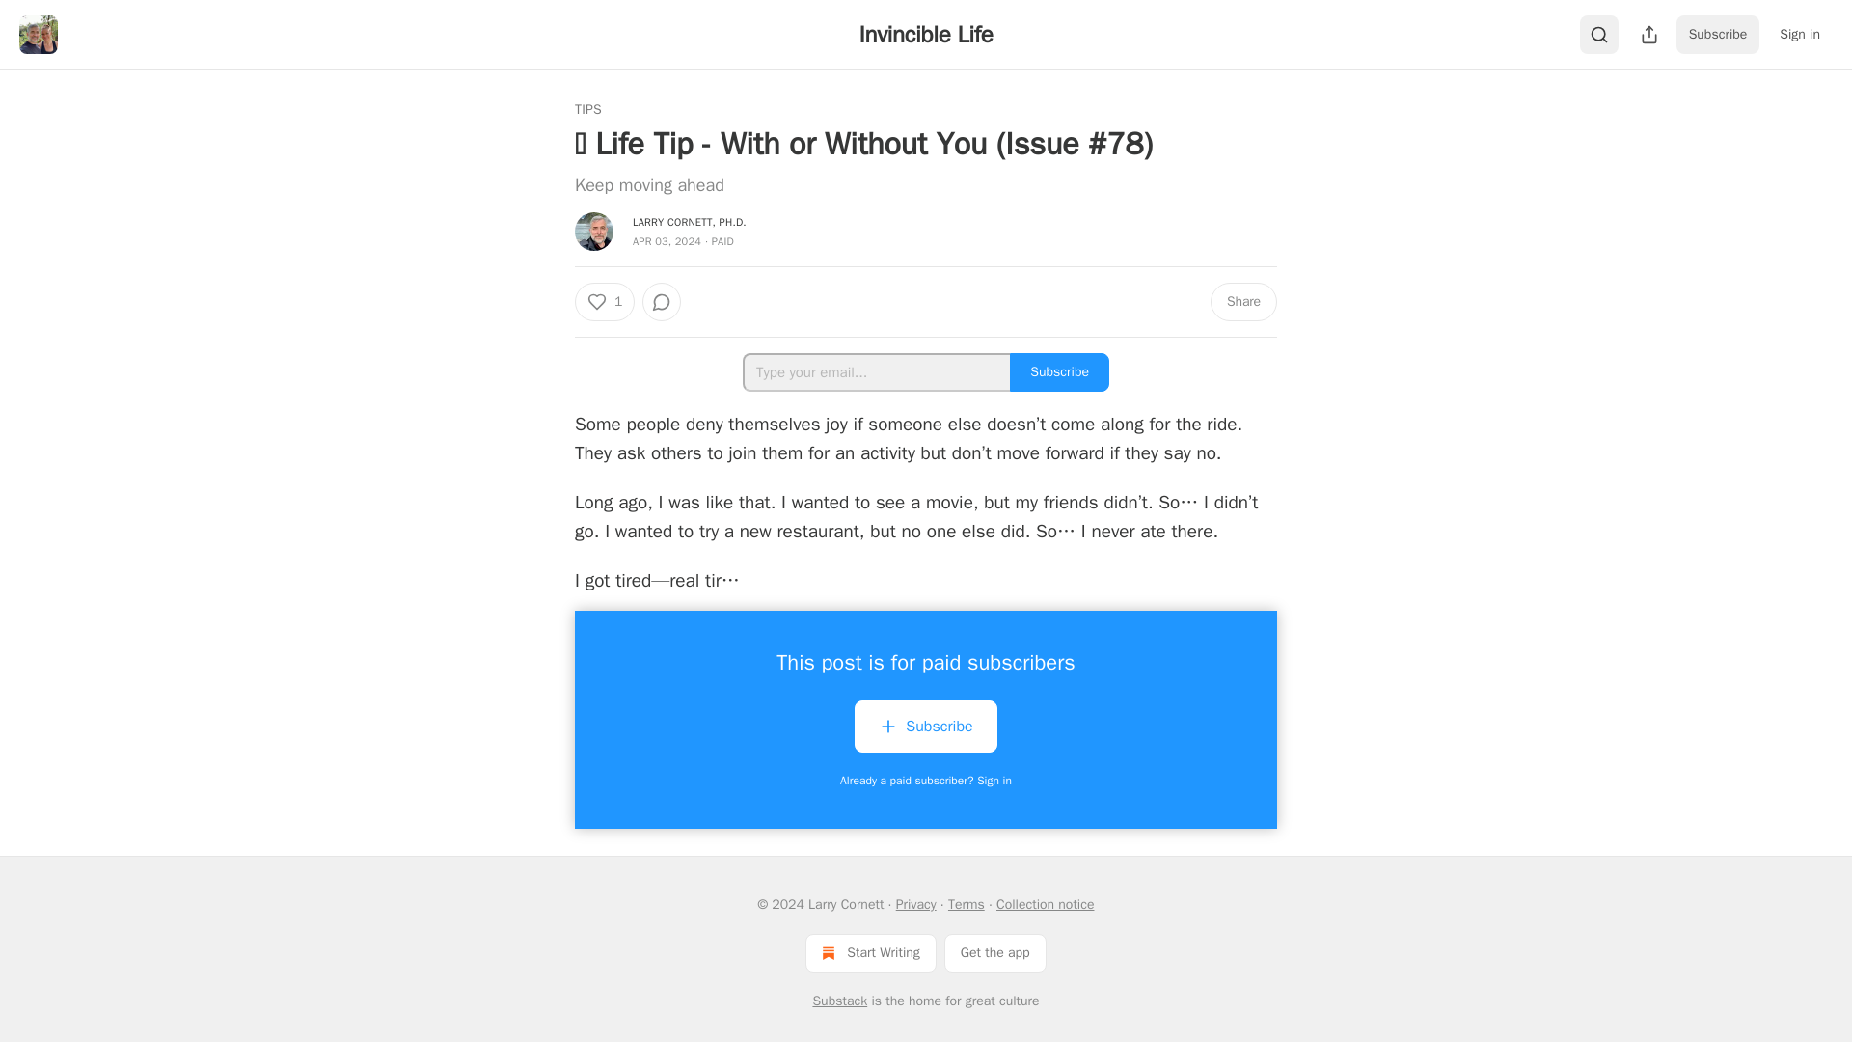  I want to click on TIPS, so click(588, 110).